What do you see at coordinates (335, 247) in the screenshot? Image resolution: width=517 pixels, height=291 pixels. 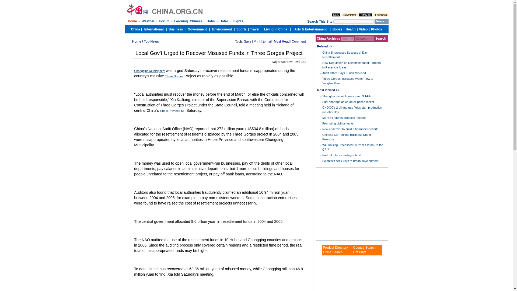 I see `Alibaba Directory` at bounding box center [335, 247].